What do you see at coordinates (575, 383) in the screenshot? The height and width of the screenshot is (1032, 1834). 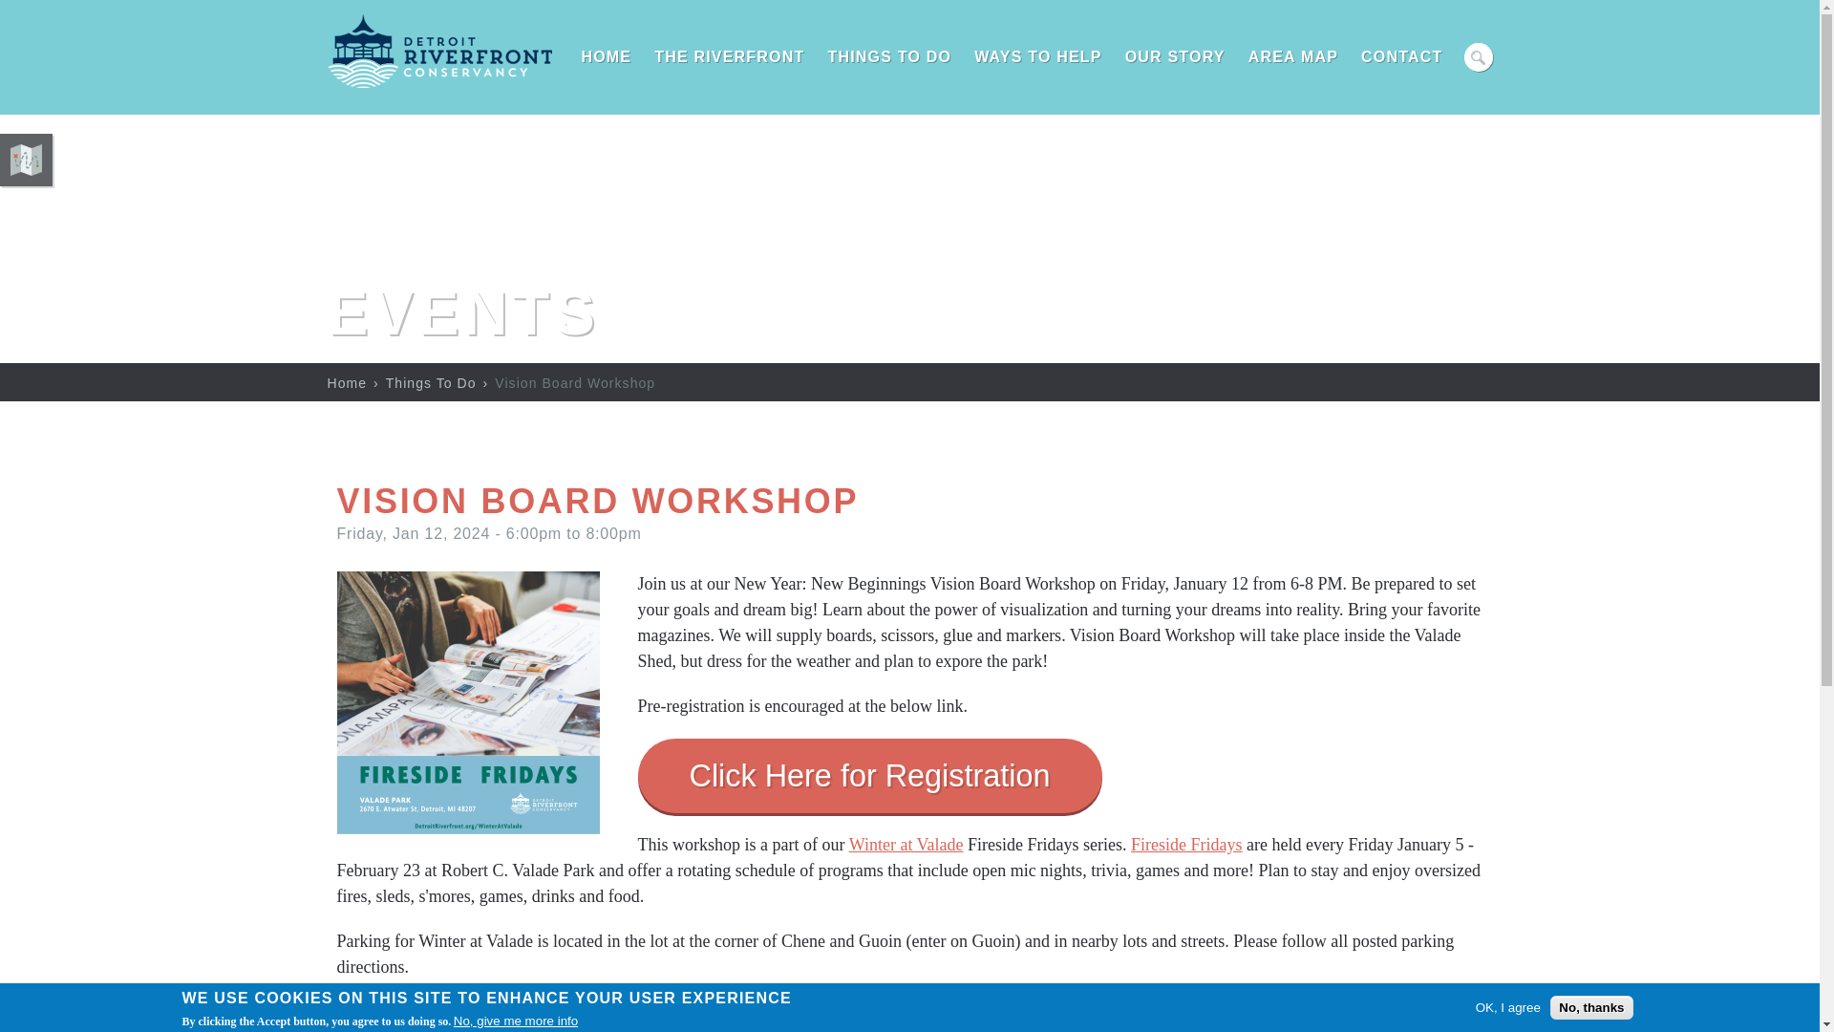 I see `Current Page` at bounding box center [575, 383].